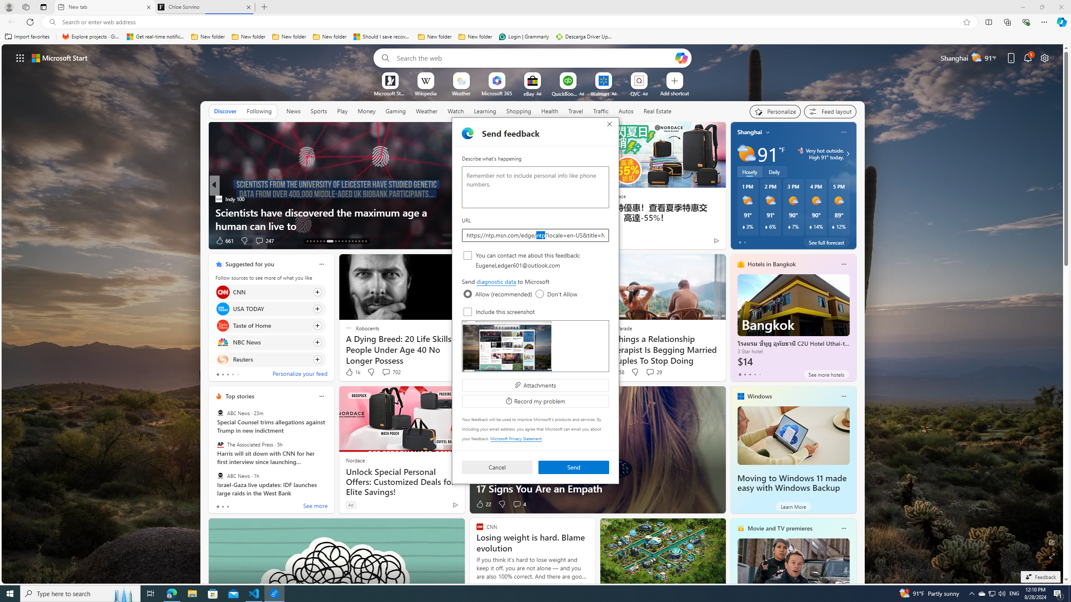 The width and height of the screenshot is (1071, 602). Describe the element at coordinates (774, 171) in the screenshot. I see `Daily` at that location.